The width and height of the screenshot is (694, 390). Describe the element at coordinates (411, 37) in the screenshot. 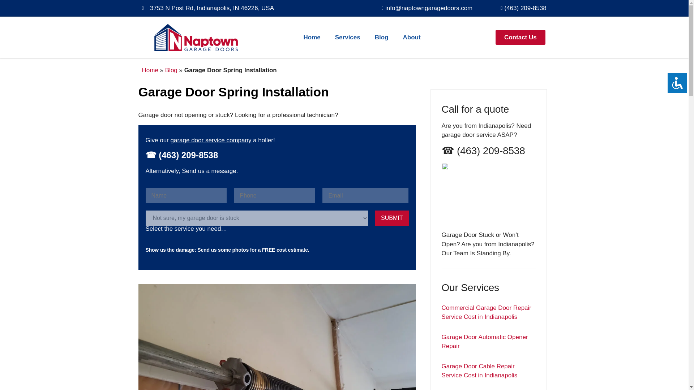

I see `About` at that location.